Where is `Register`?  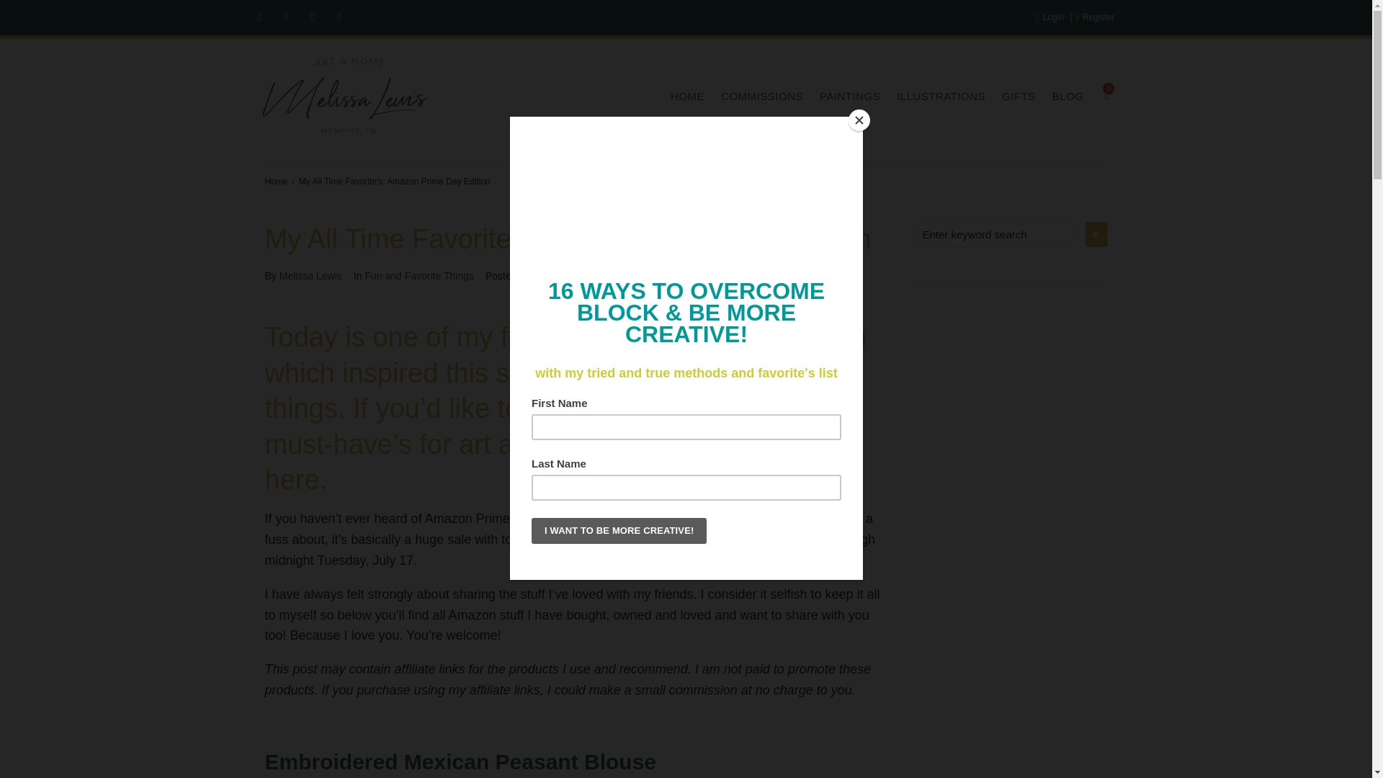
Register is located at coordinates (1095, 17).